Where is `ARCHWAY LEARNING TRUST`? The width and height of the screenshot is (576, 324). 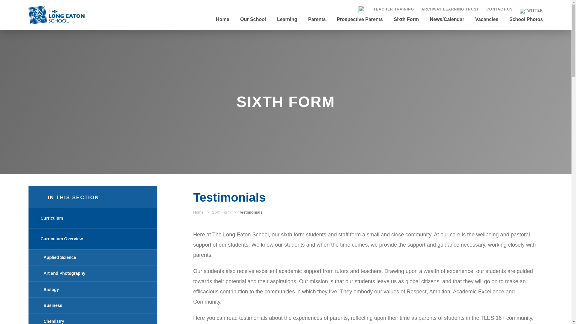
ARCHWAY LEARNING TRUST is located at coordinates (450, 9).